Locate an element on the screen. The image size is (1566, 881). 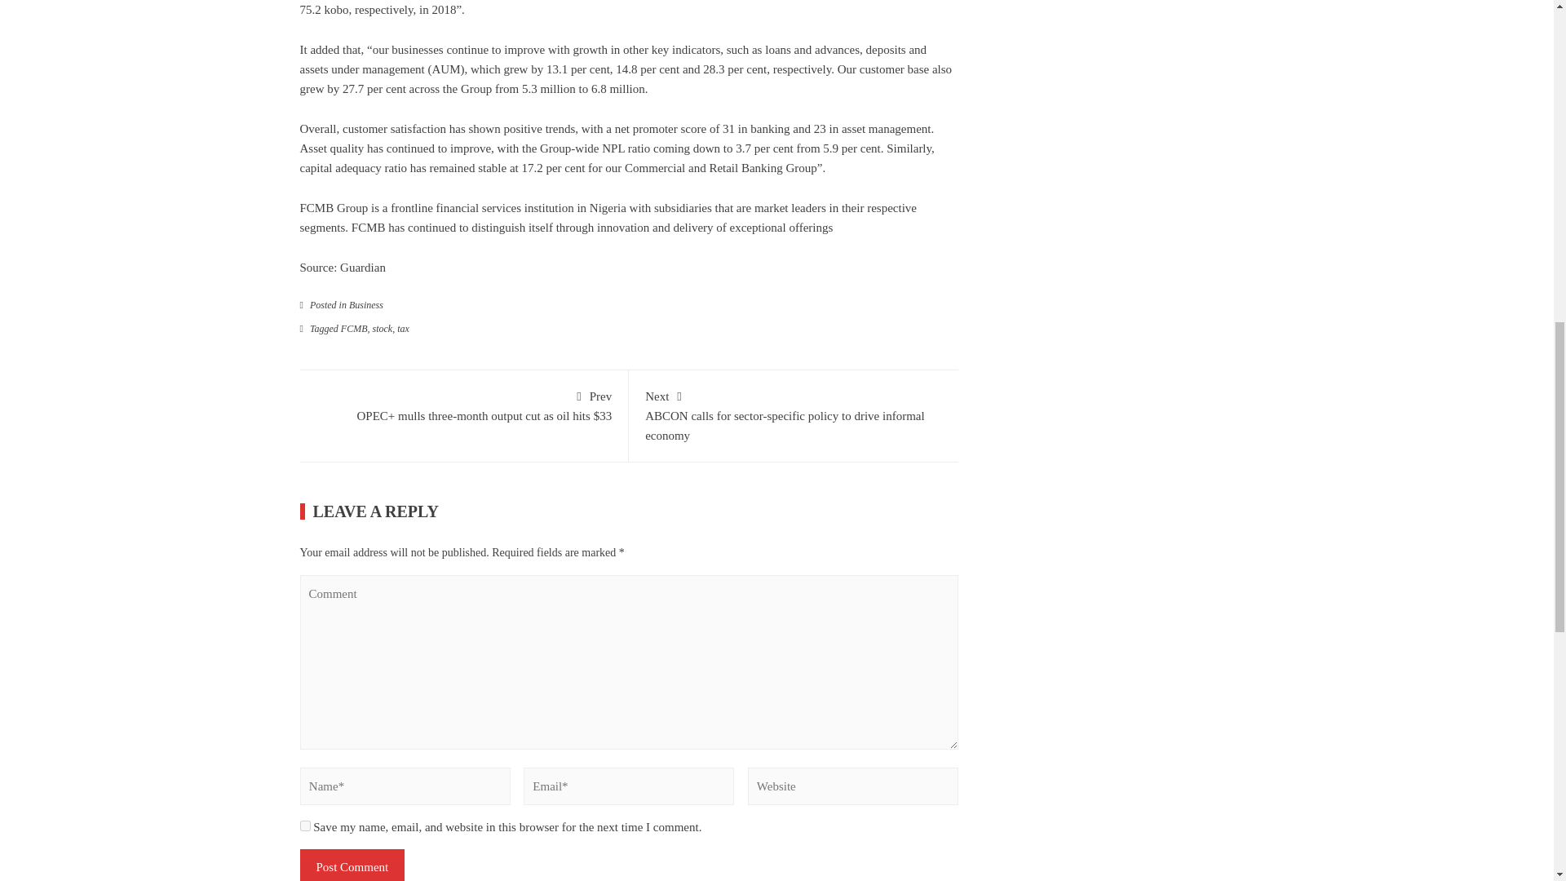
Business is located at coordinates (366, 305).